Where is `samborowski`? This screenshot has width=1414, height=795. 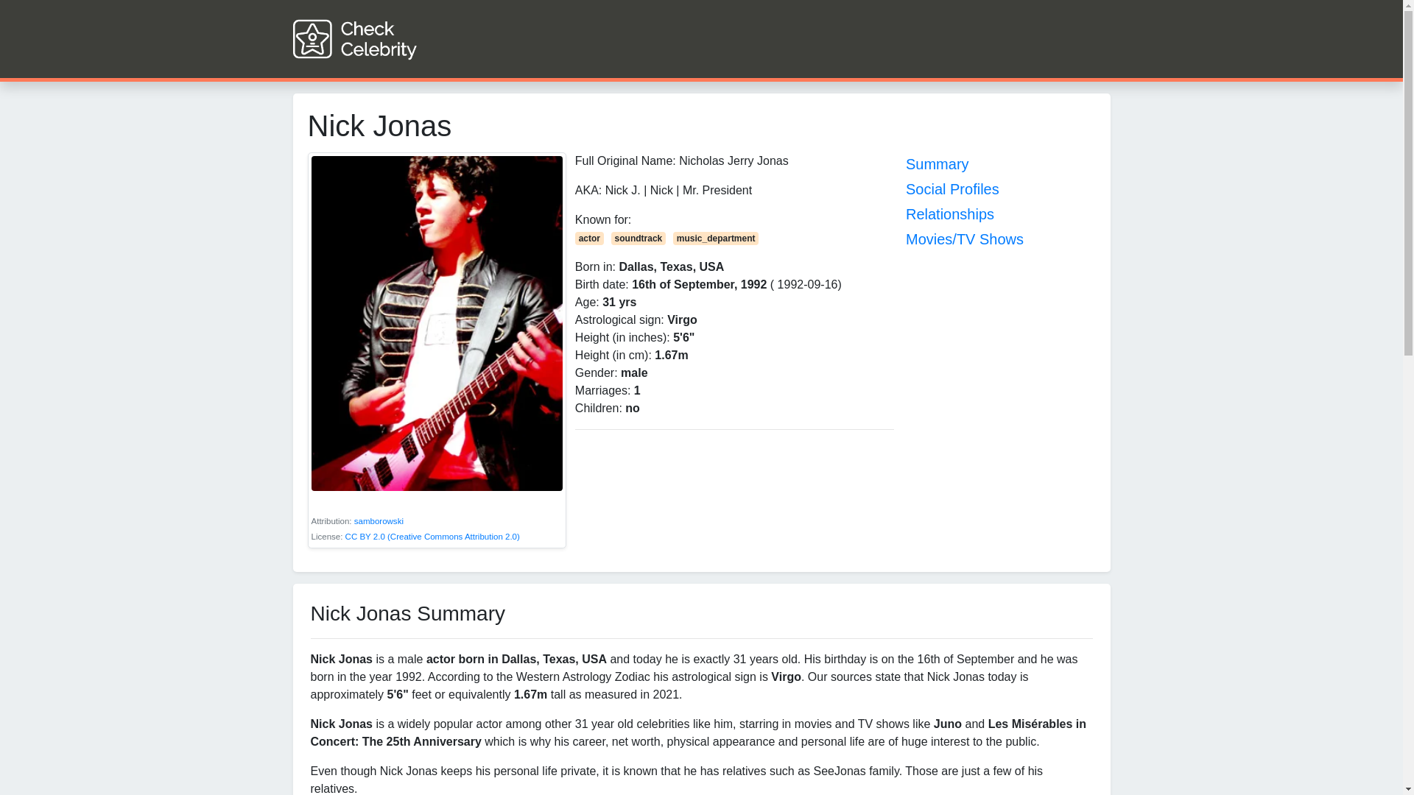 samborowski is located at coordinates (379, 521).